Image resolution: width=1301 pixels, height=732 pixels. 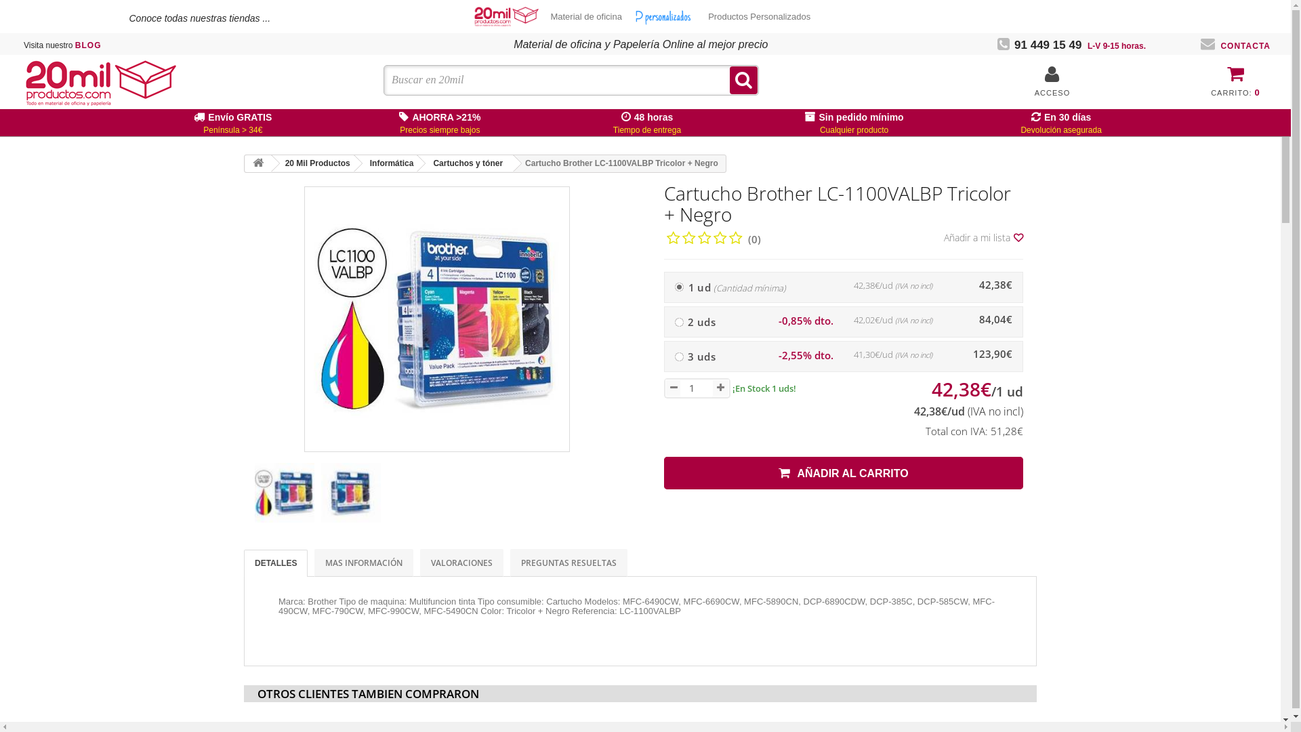 What do you see at coordinates (508, 16) in the screenshot?
I see `20milproductos` at bounding box center [508, 16].